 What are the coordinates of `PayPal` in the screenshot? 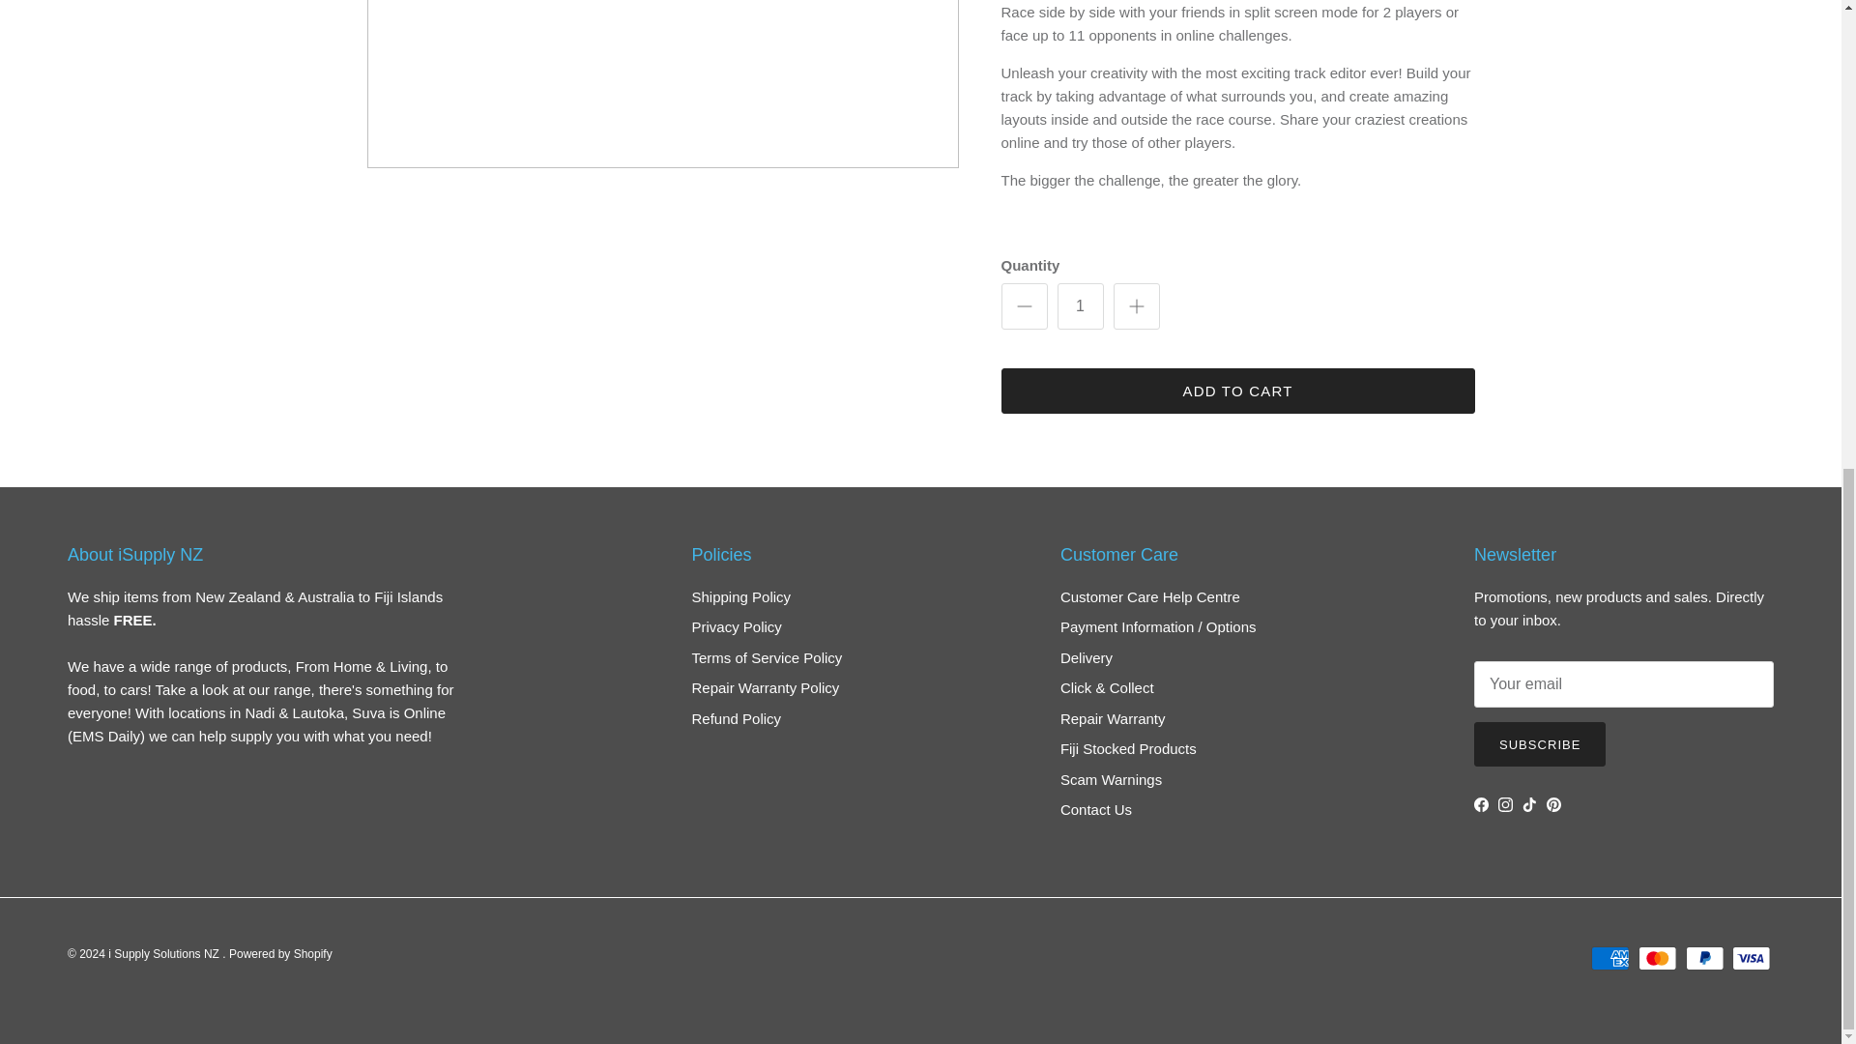 It's located at (1704, 958).